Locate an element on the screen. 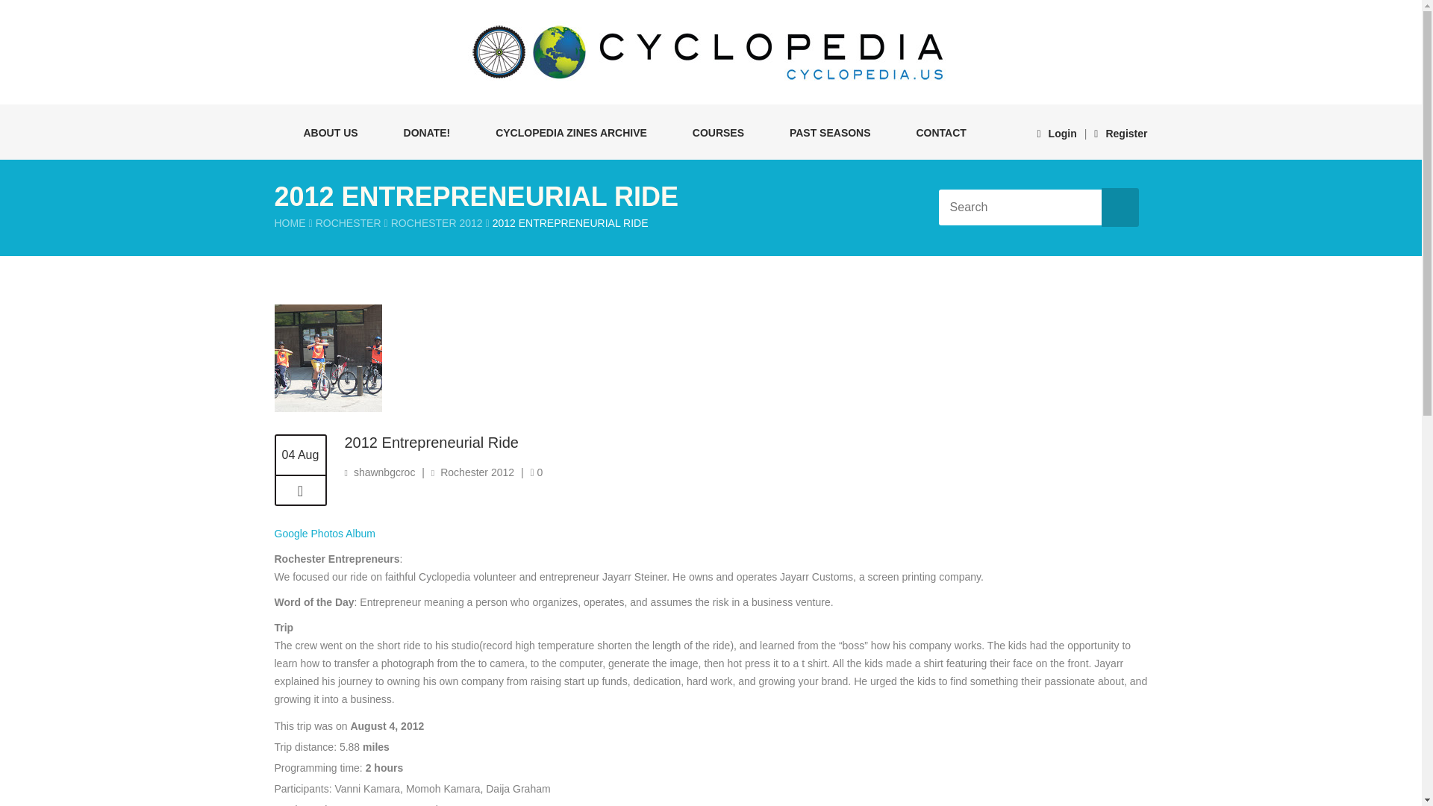  Register is located at coordinates (1121, 133).